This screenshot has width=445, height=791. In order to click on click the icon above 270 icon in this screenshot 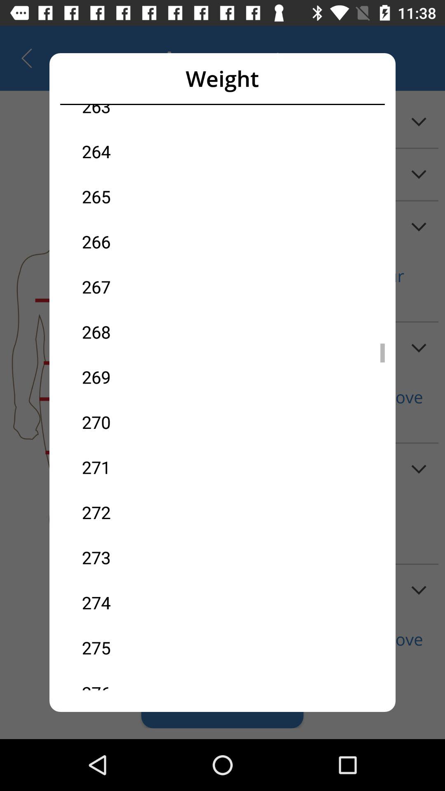, I will do `click(152, 377)`.